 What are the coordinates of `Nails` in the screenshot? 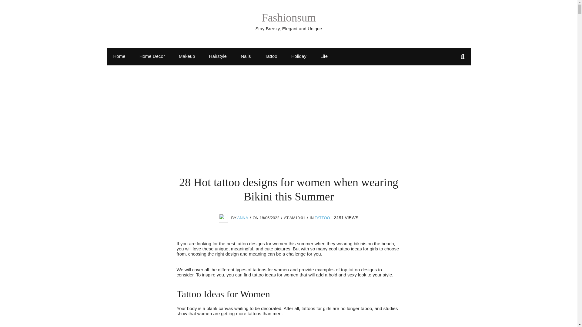 It's located at (246, 56).